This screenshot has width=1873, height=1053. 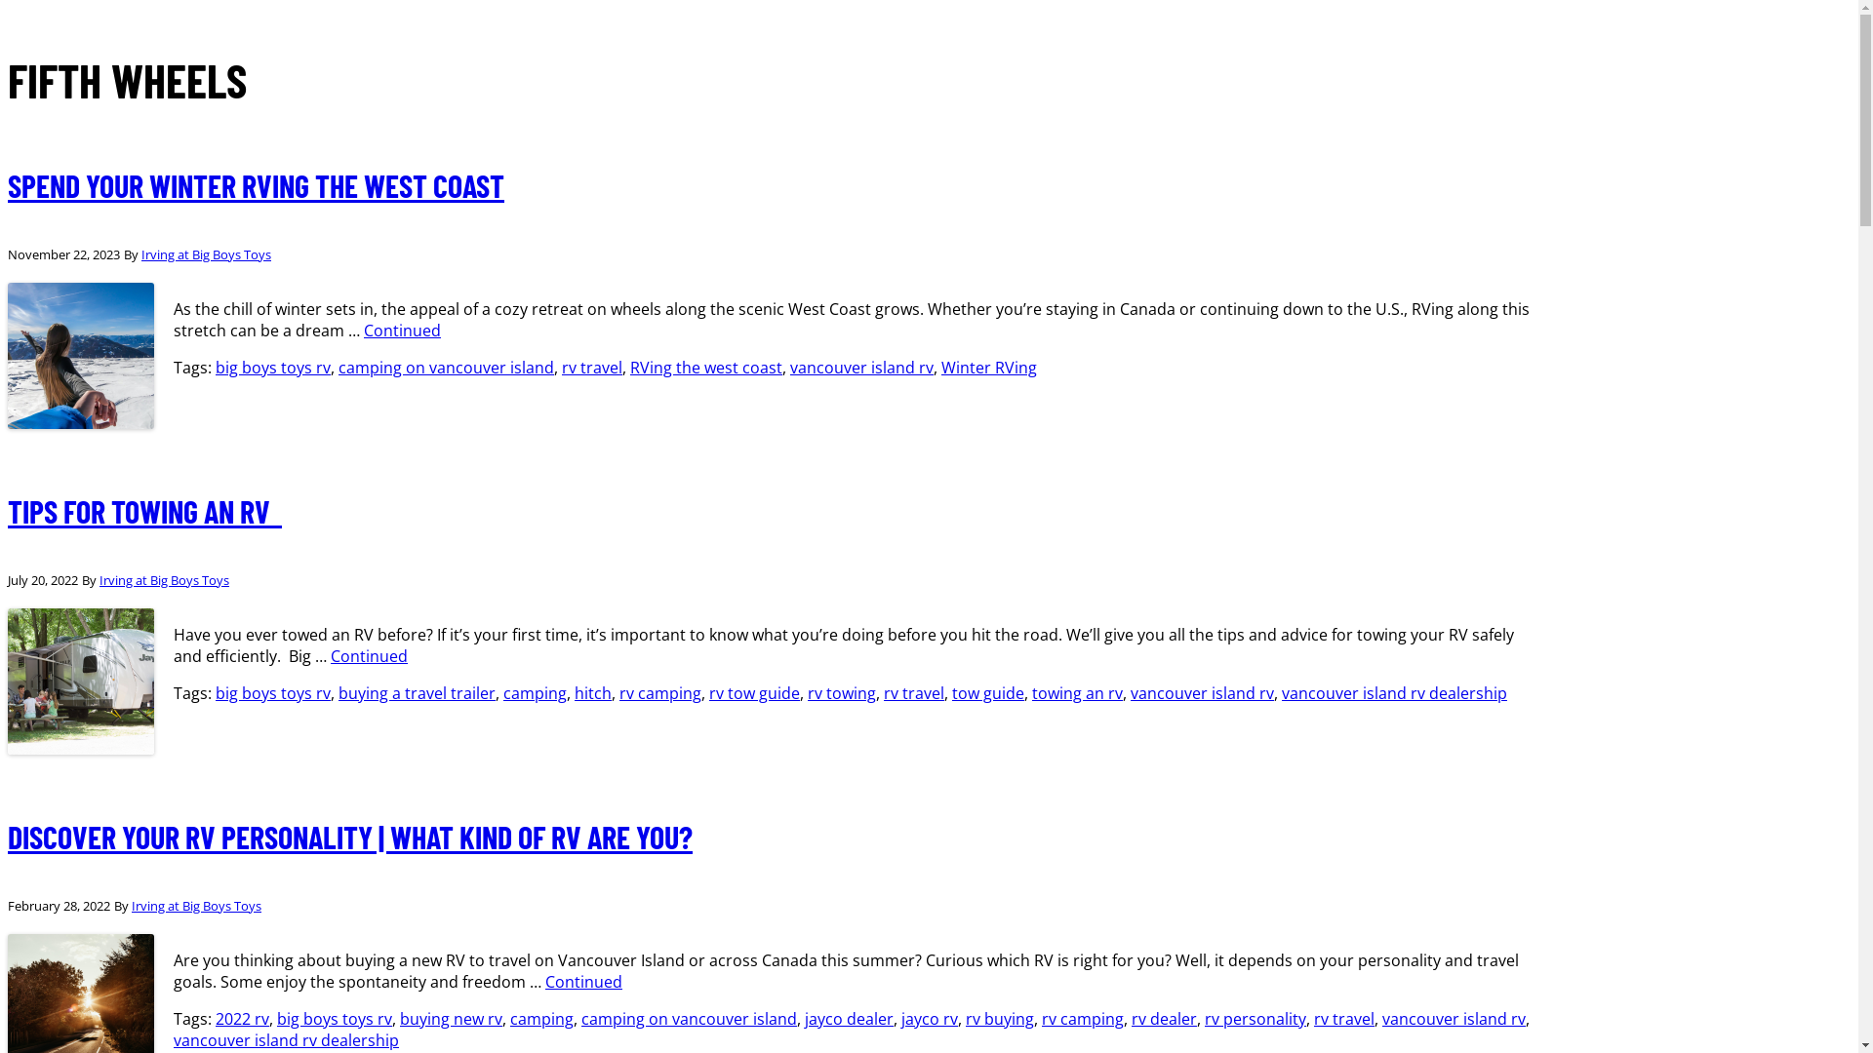 What do you see at coordinates (256, 185) in the screenshot?
I see `SPEND YOUR WINTER RVING THE WEST COAST` at bounding box center [256, 185].